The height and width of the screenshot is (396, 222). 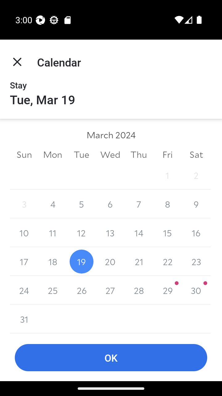 I want to click on 2 2 March 2024, so click(x=196, y=175).